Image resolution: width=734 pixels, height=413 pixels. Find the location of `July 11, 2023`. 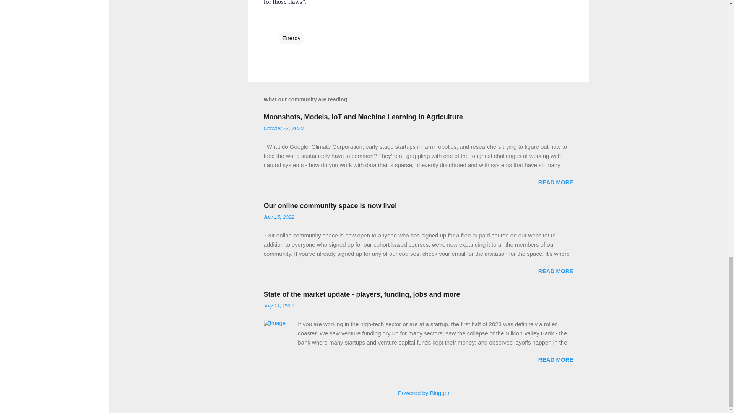

July 11, 2023 is located at coordinates (279, 305).